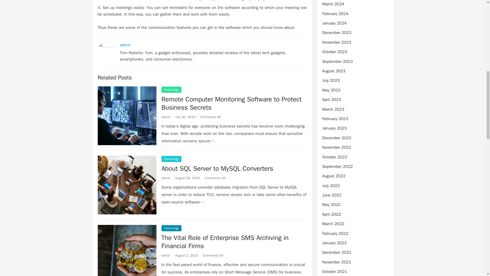 This screenshot has height=276, width=490. I want to click on Posts by admin, so click(165, 255).